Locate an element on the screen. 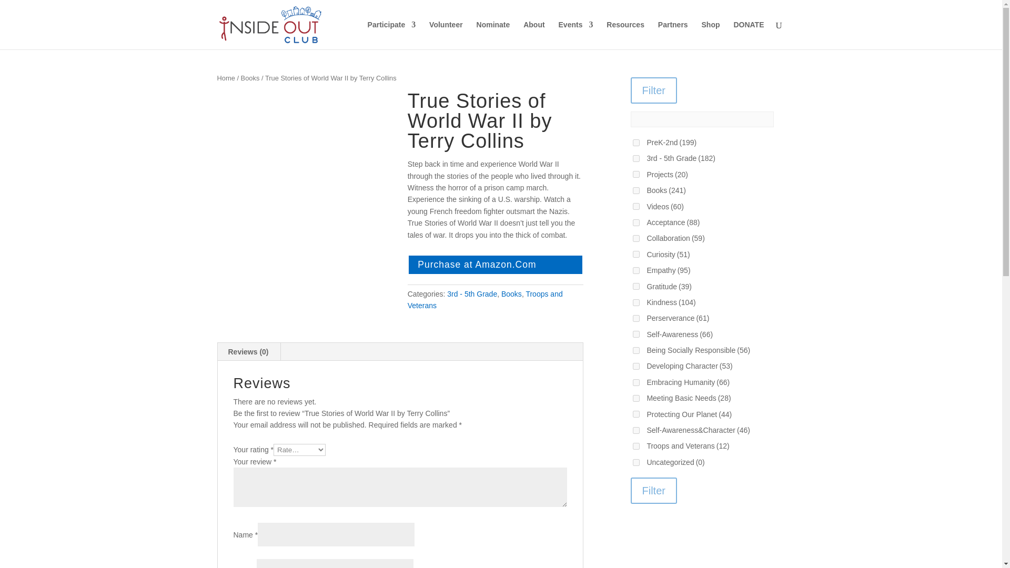  105 is located at coordinates (635, 158).